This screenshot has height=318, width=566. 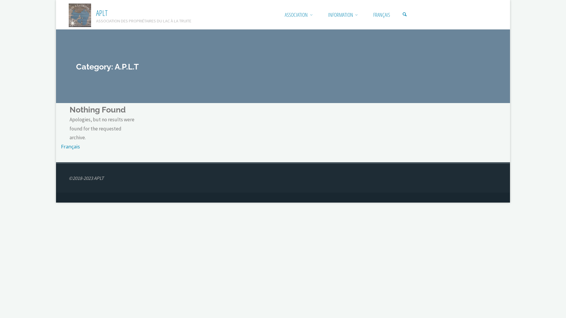 What do you see at coordinates (80, 15) in the screenshot?
I see `APLT` at bounding box center [80, 15].